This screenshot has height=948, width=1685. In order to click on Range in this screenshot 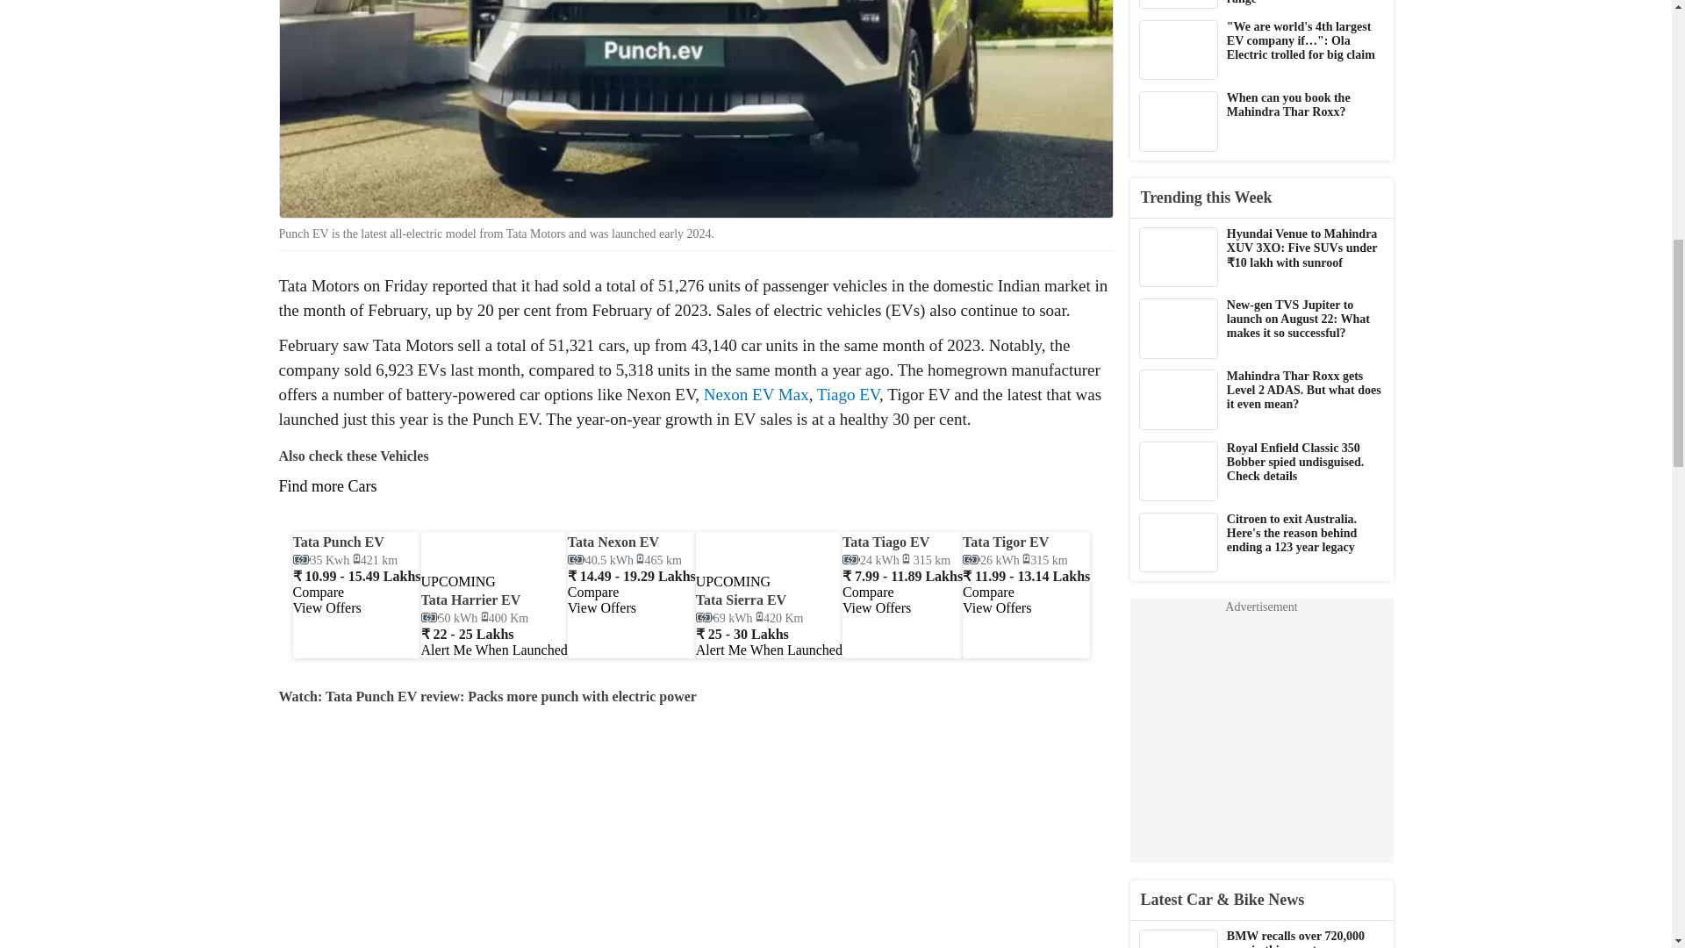, I will do `click(504, 618)`.